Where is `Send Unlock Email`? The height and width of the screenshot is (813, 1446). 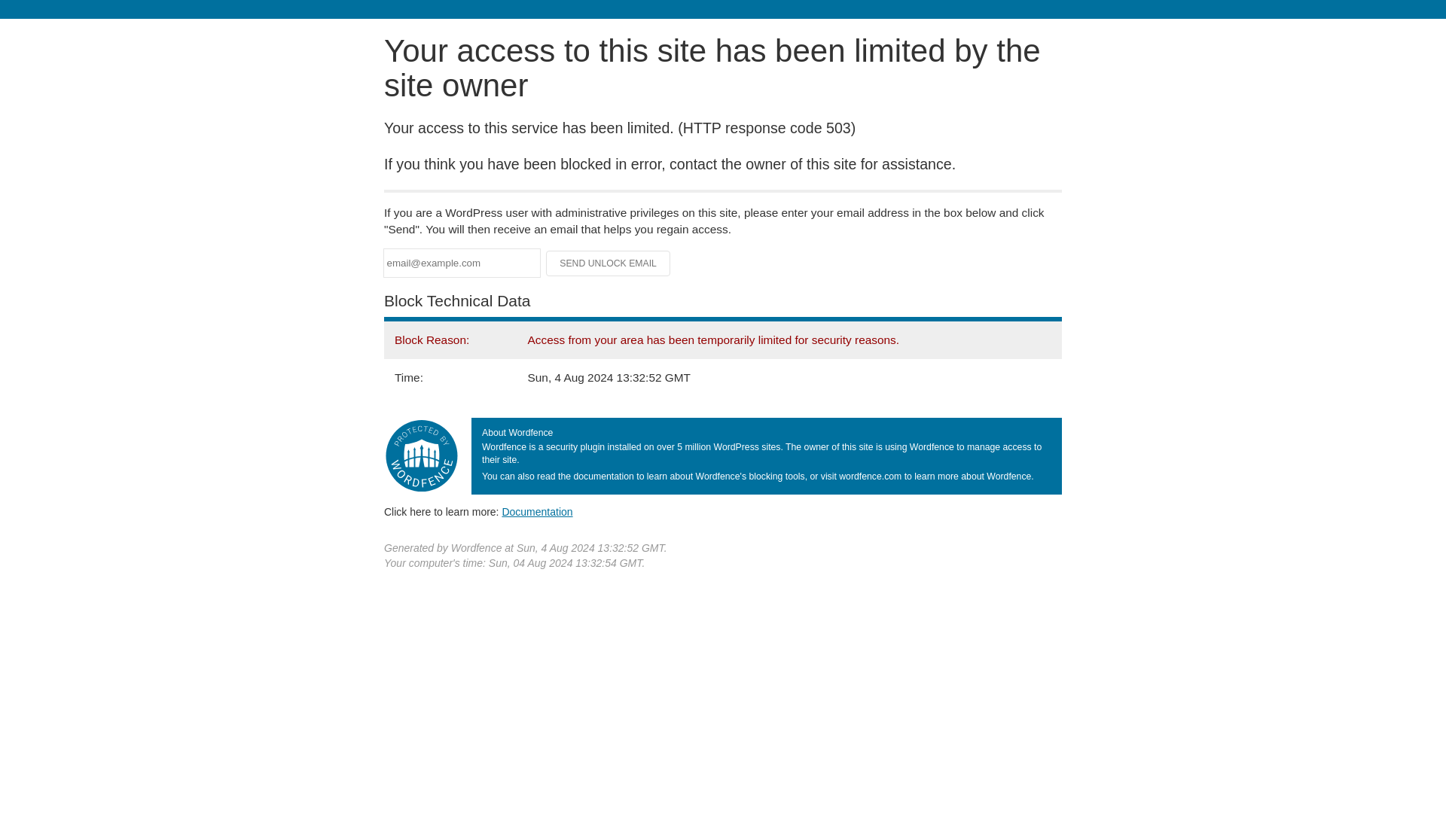
Send Unlock Email is located at coordinates (609, 263).